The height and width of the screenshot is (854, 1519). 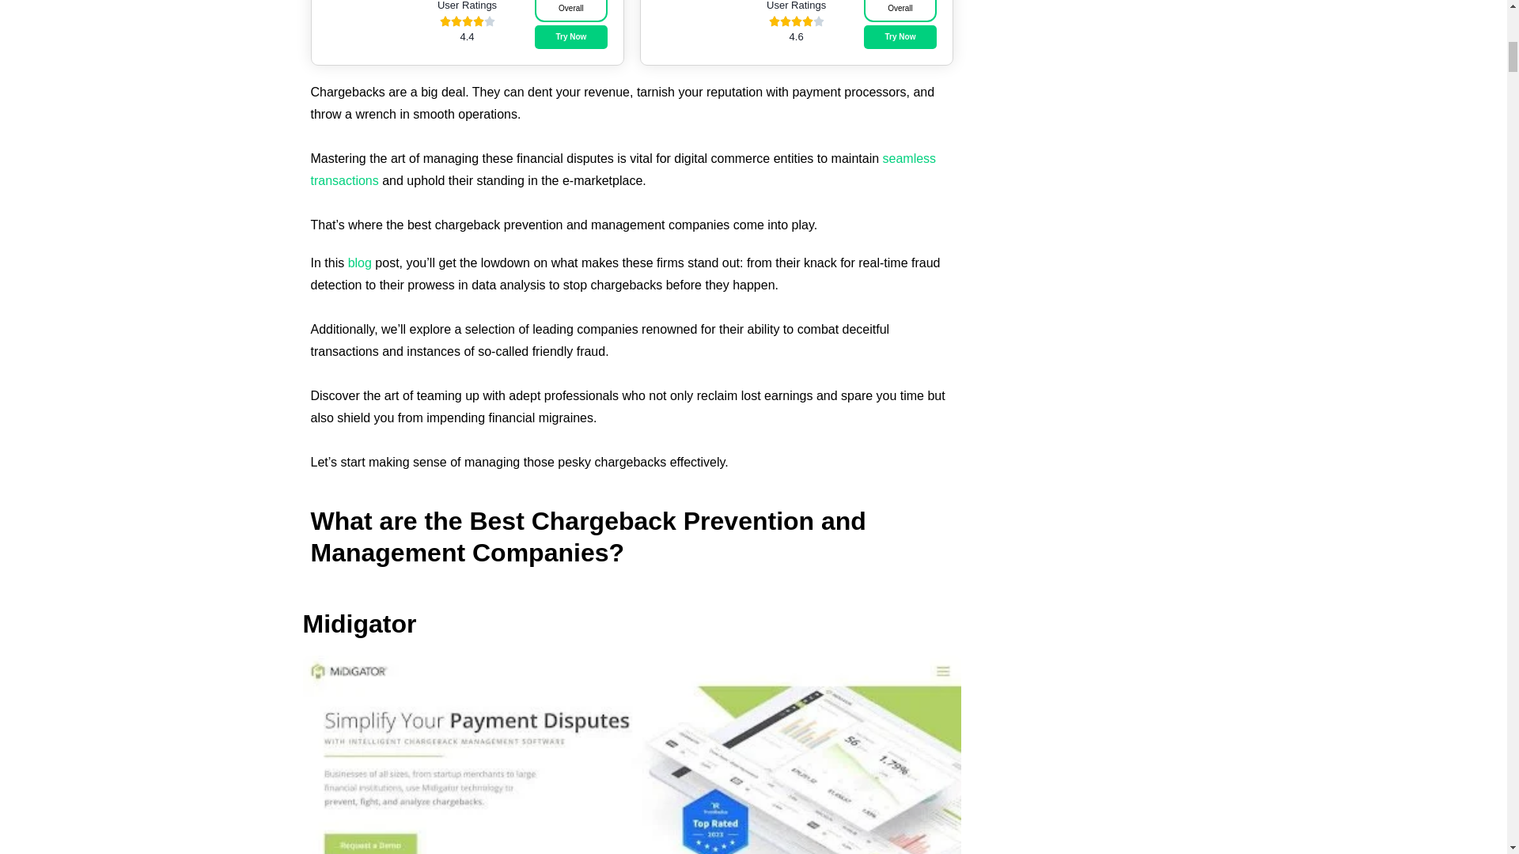 What do you see at coordinates (622, 169) in the screenshot?
I see `seamless transactions` at bounding box center [622, 169].